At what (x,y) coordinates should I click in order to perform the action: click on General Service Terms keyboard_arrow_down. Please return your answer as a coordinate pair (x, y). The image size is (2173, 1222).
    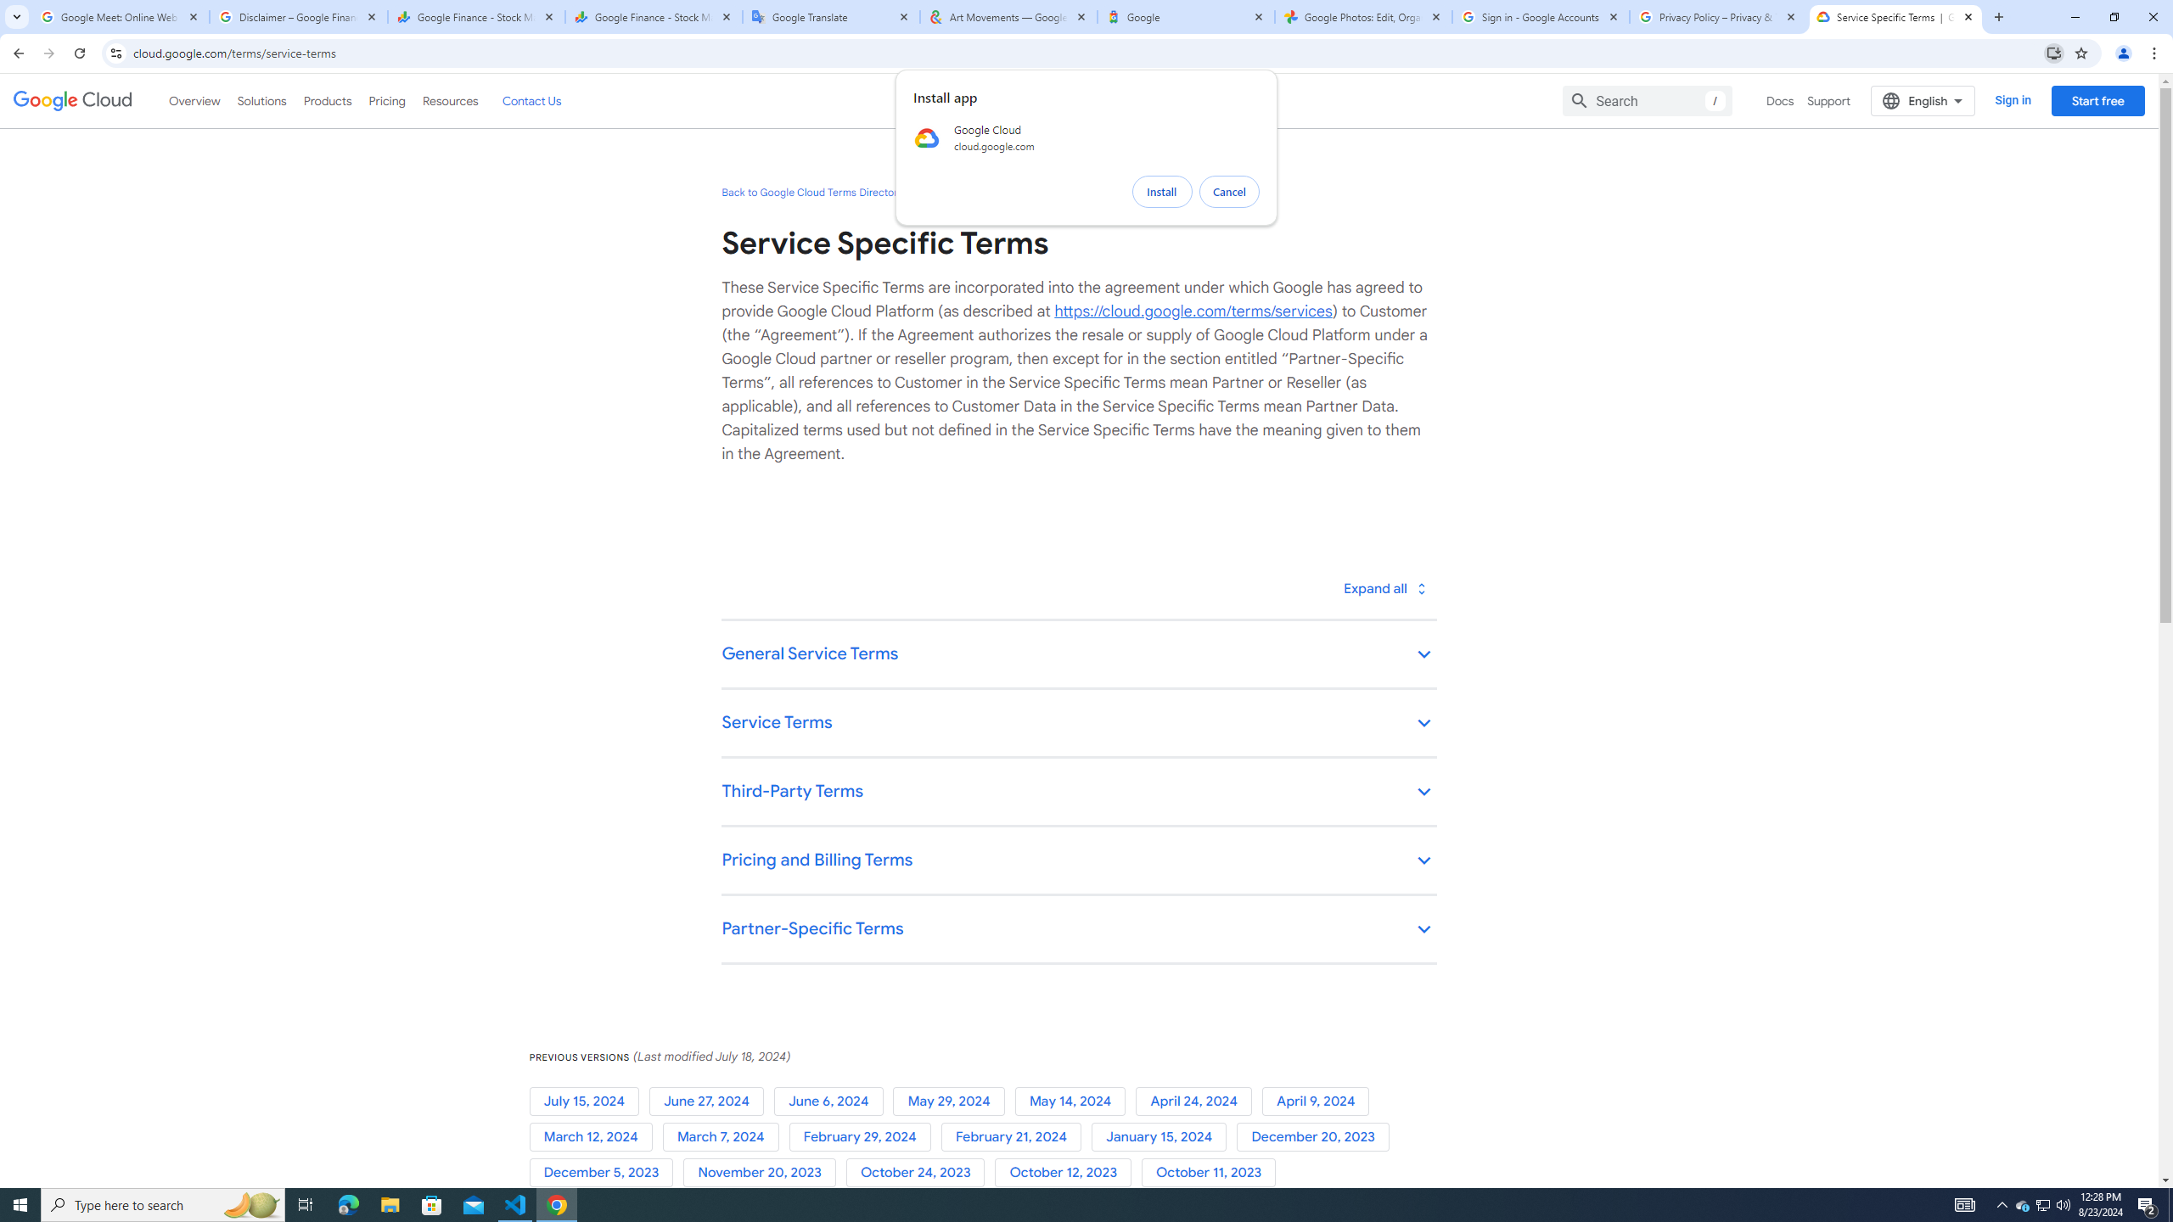
    Looking at the image, I should click on (1078, 655).